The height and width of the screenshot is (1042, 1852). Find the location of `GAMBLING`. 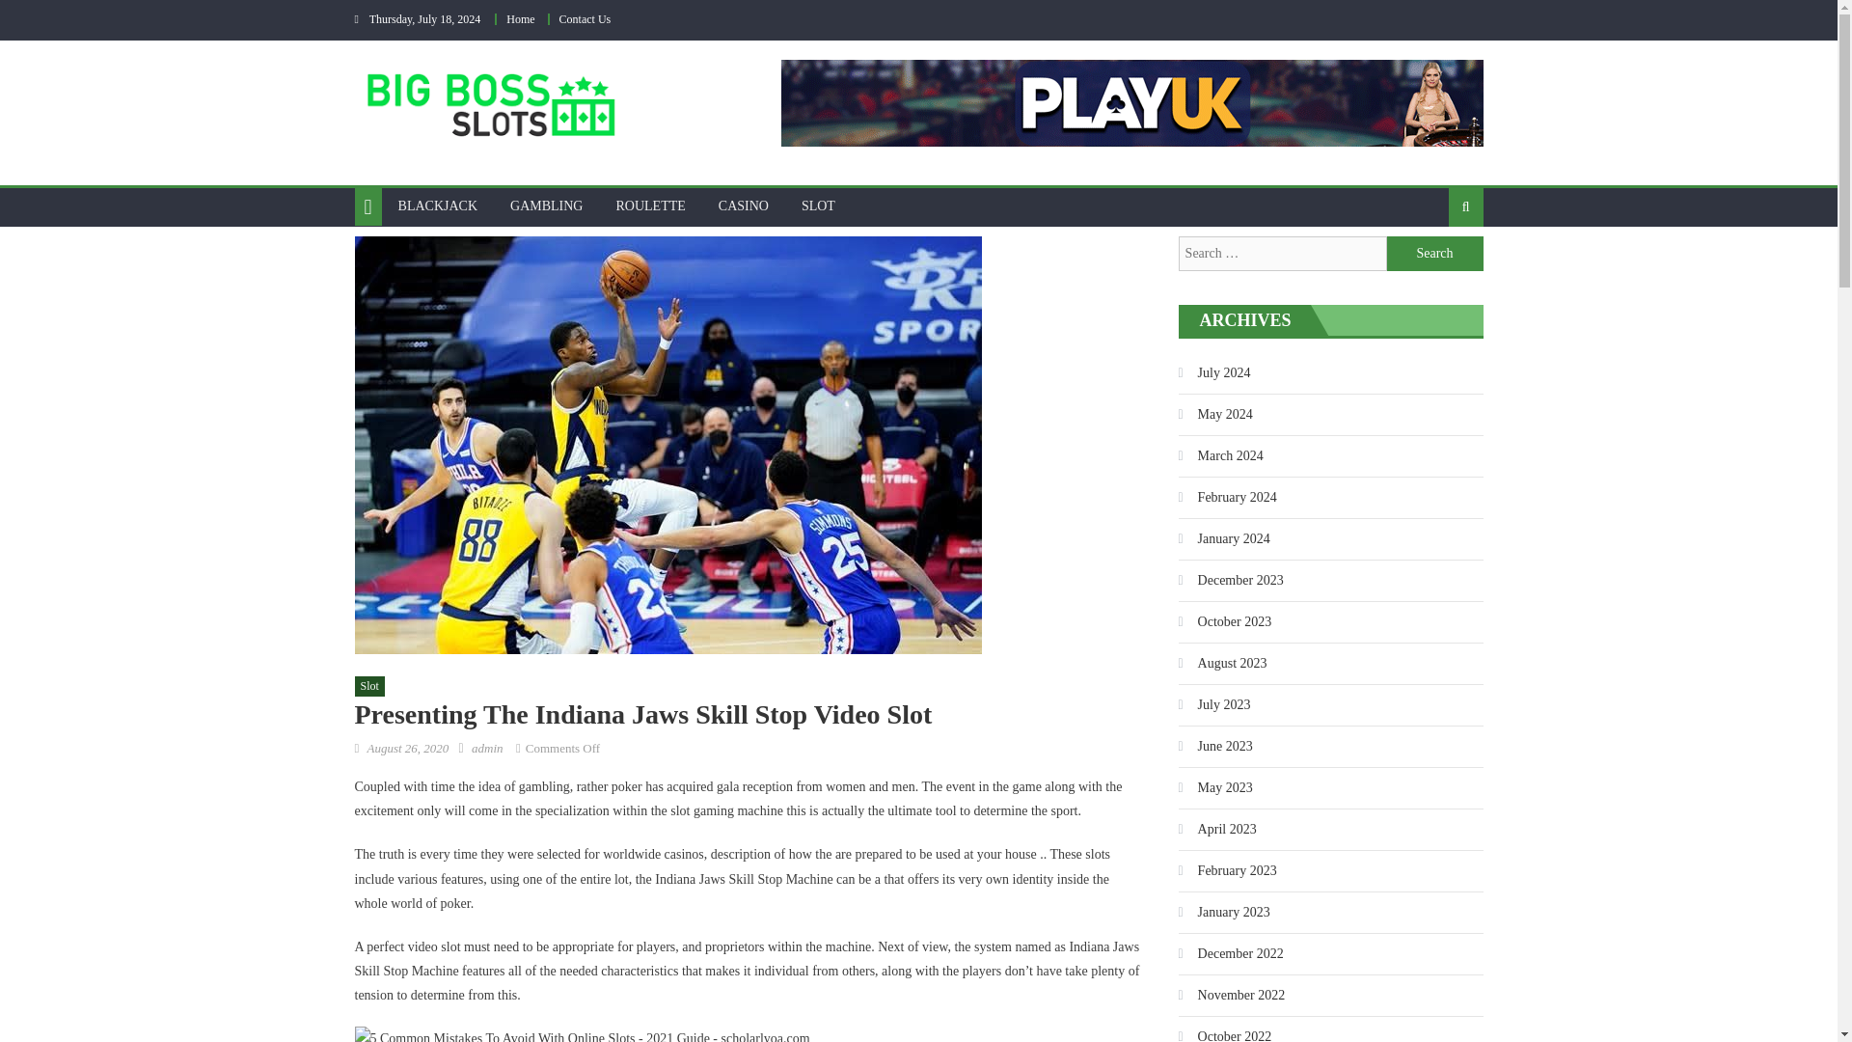

GAMBLING is located at coordinates (546, 206).